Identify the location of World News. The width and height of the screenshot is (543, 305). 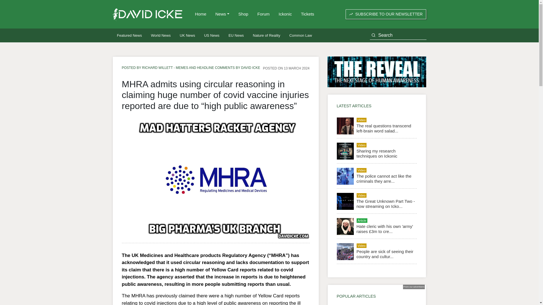
(161, 36).